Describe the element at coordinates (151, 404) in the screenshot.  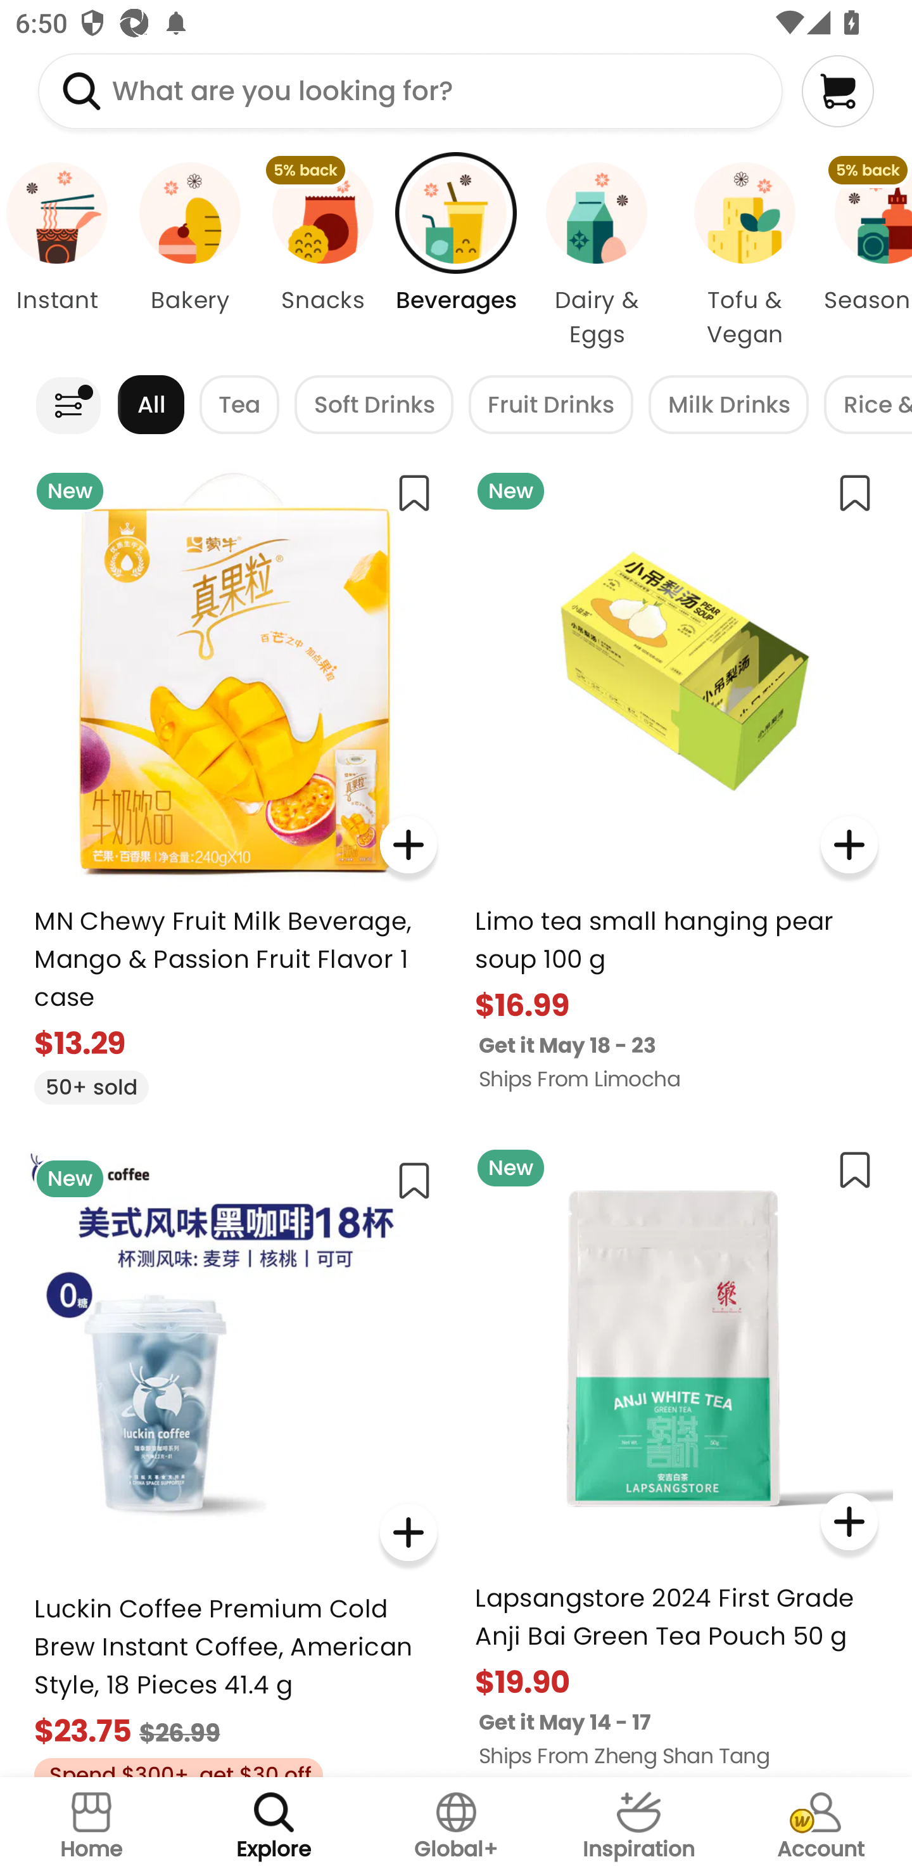
I see `All` at that location.